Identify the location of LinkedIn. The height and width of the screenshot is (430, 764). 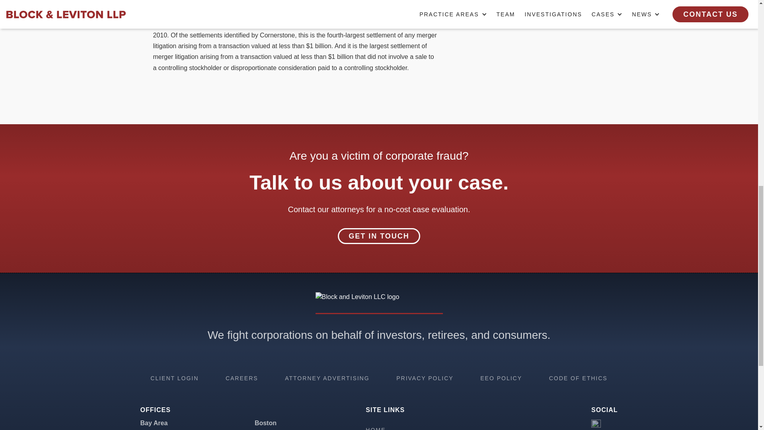
(596, 424).